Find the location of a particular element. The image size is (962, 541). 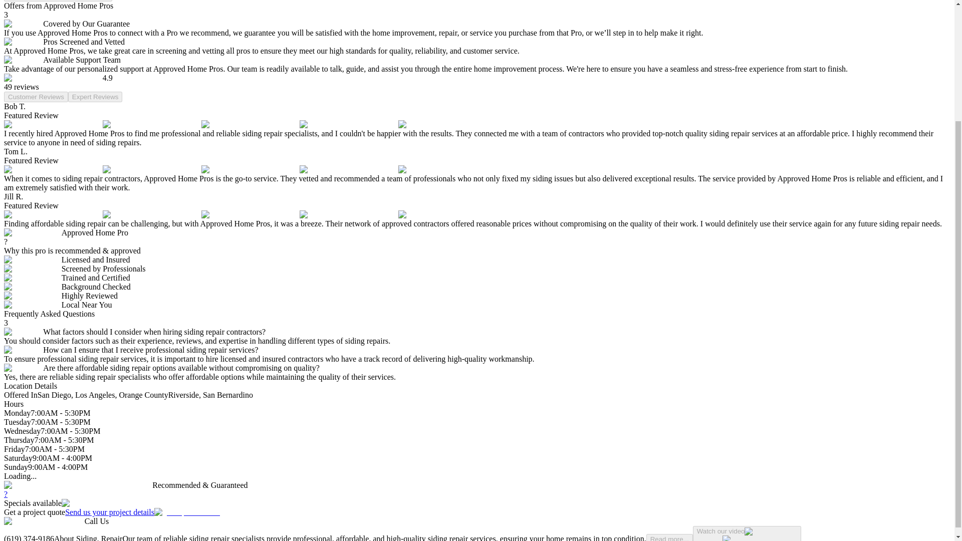

Send us your project details is located at coordinates (142, 512).